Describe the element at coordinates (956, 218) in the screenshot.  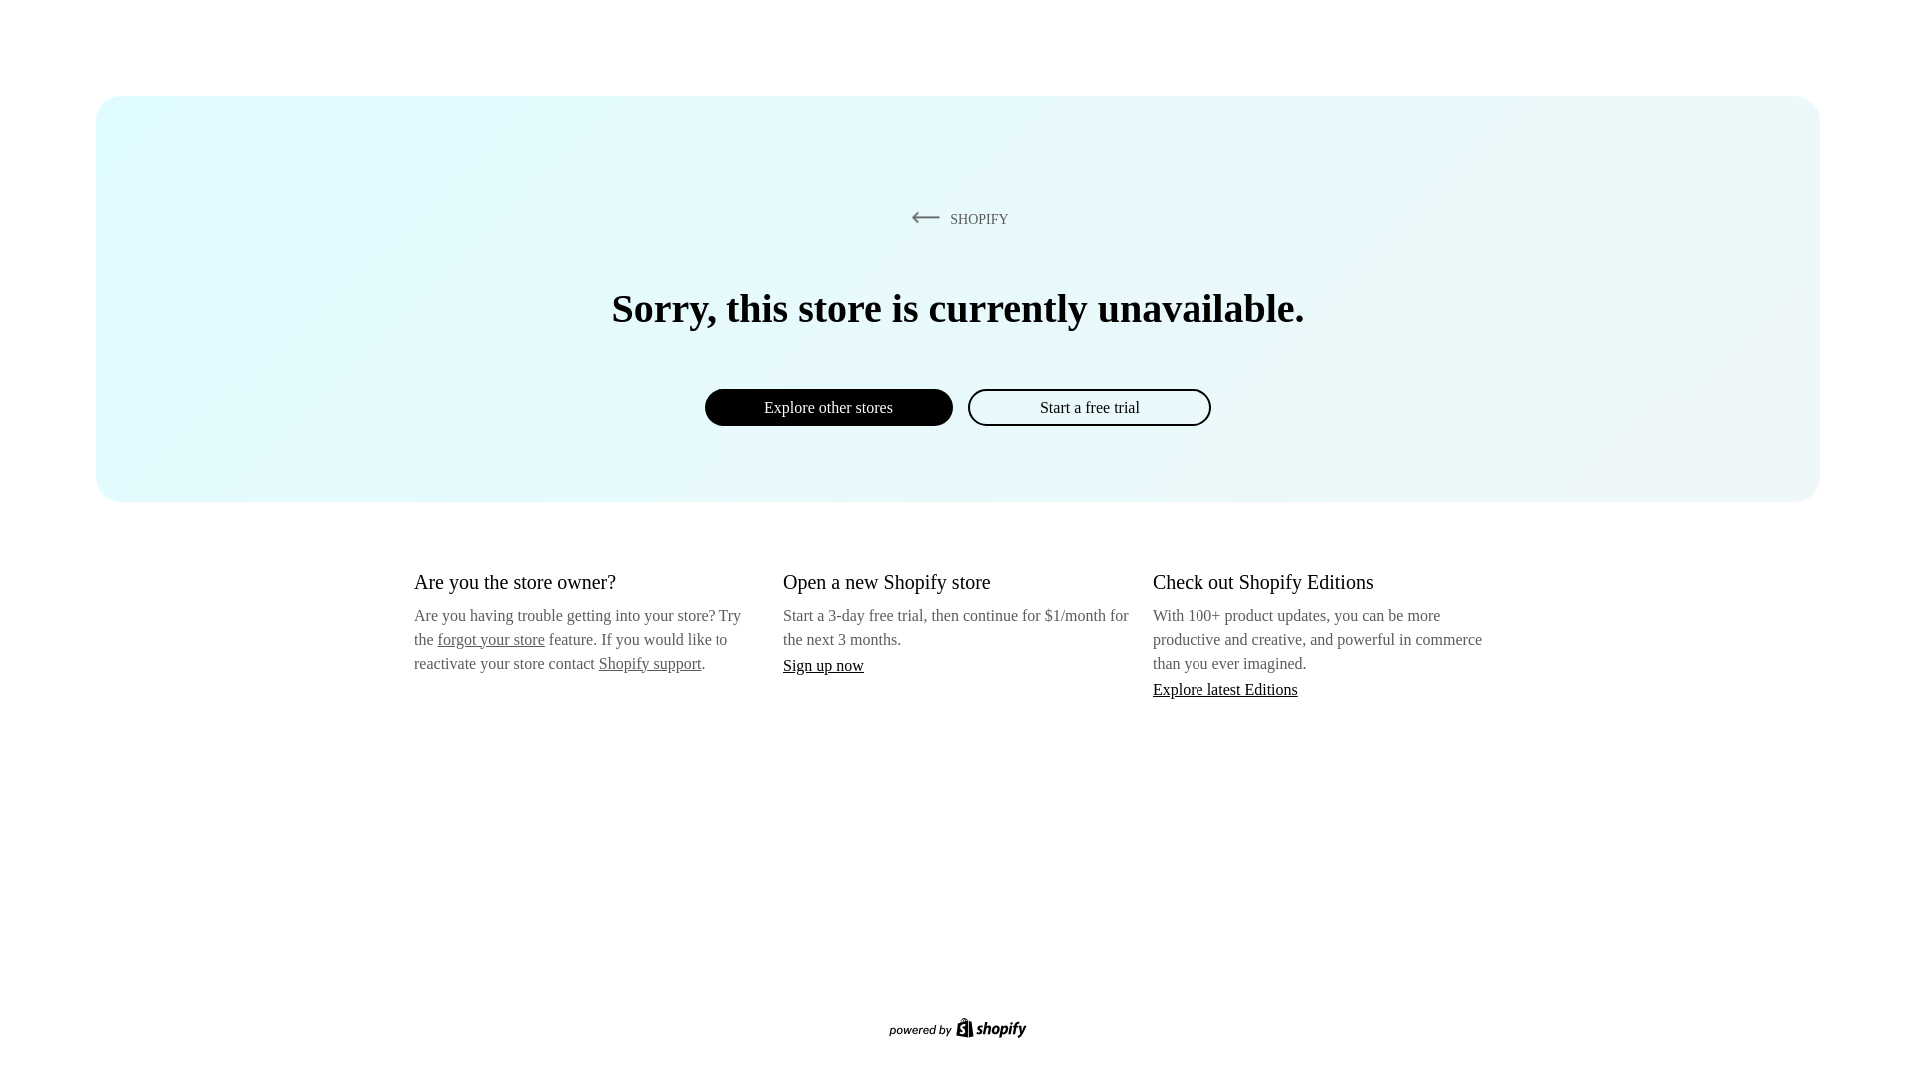
I see `SHOPIFY` at that location.